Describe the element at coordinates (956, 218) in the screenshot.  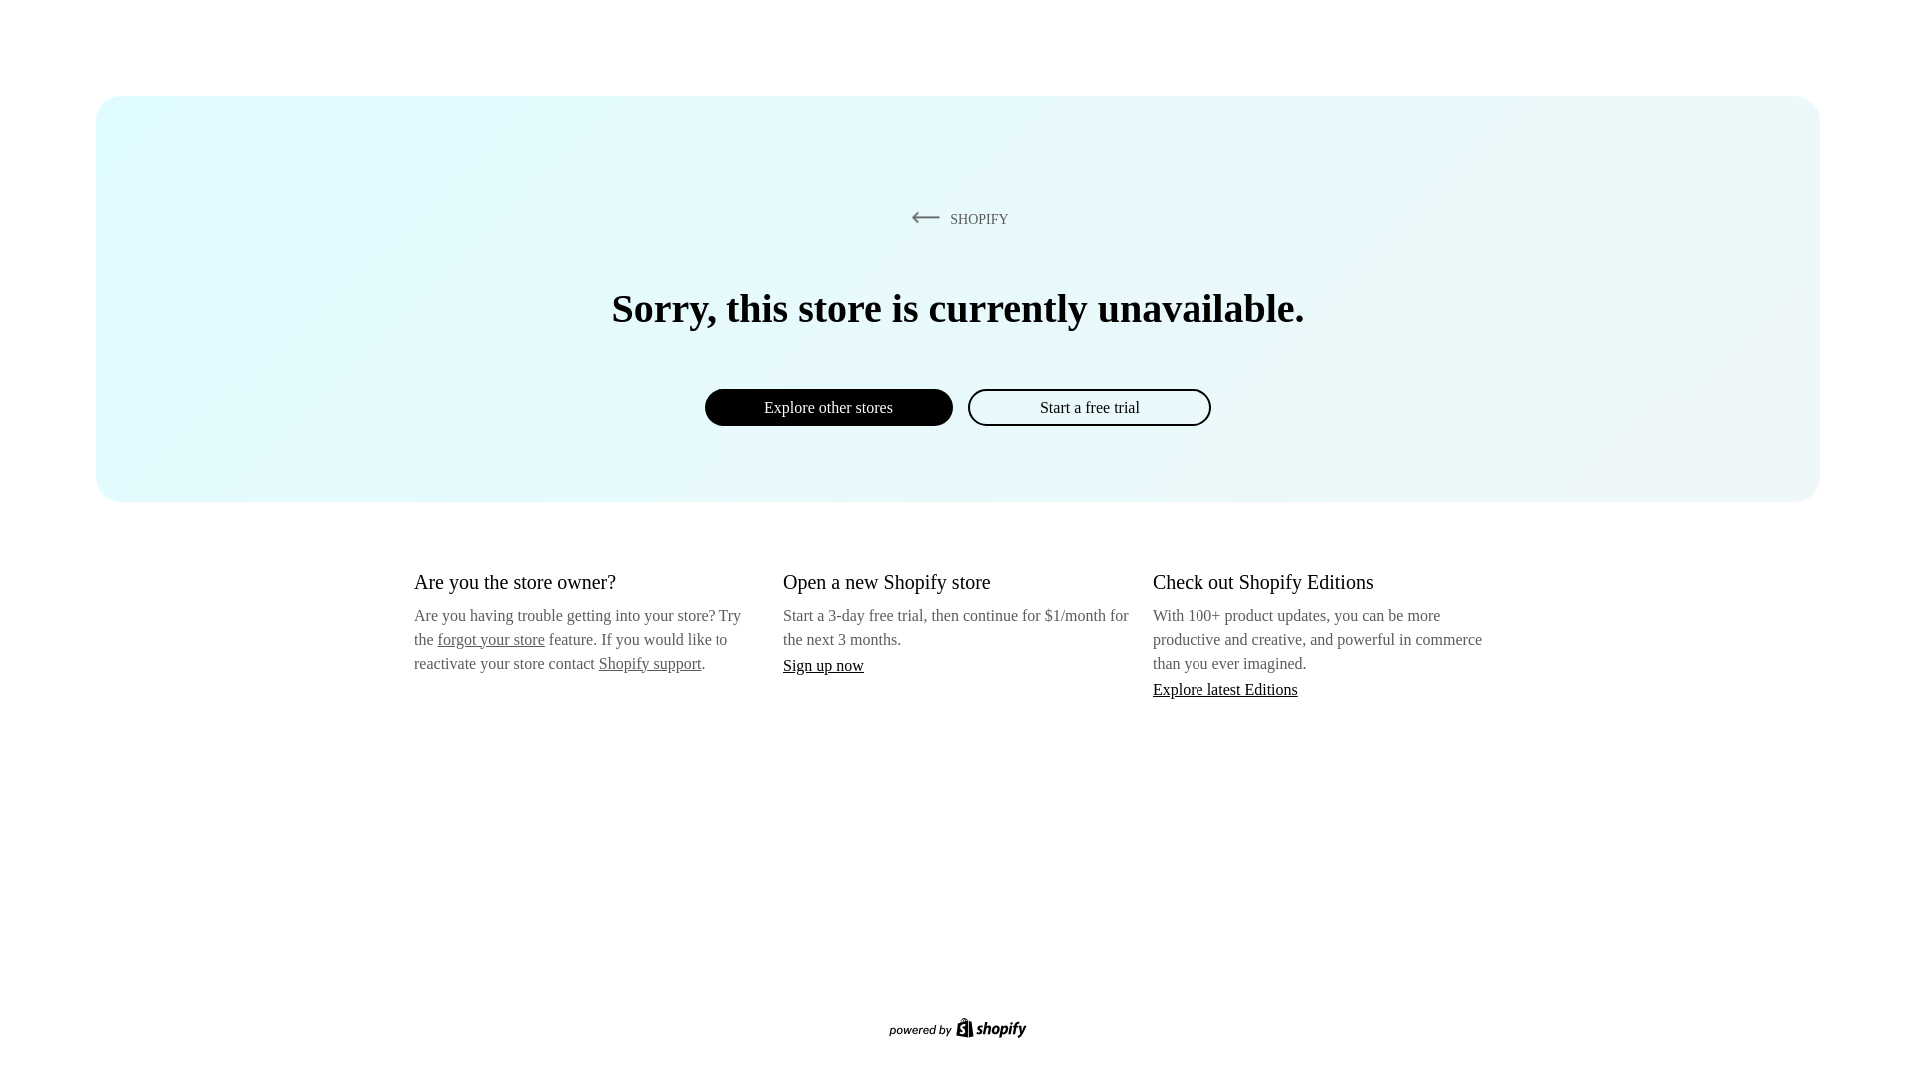
I see `SHOPIFY` at that location.